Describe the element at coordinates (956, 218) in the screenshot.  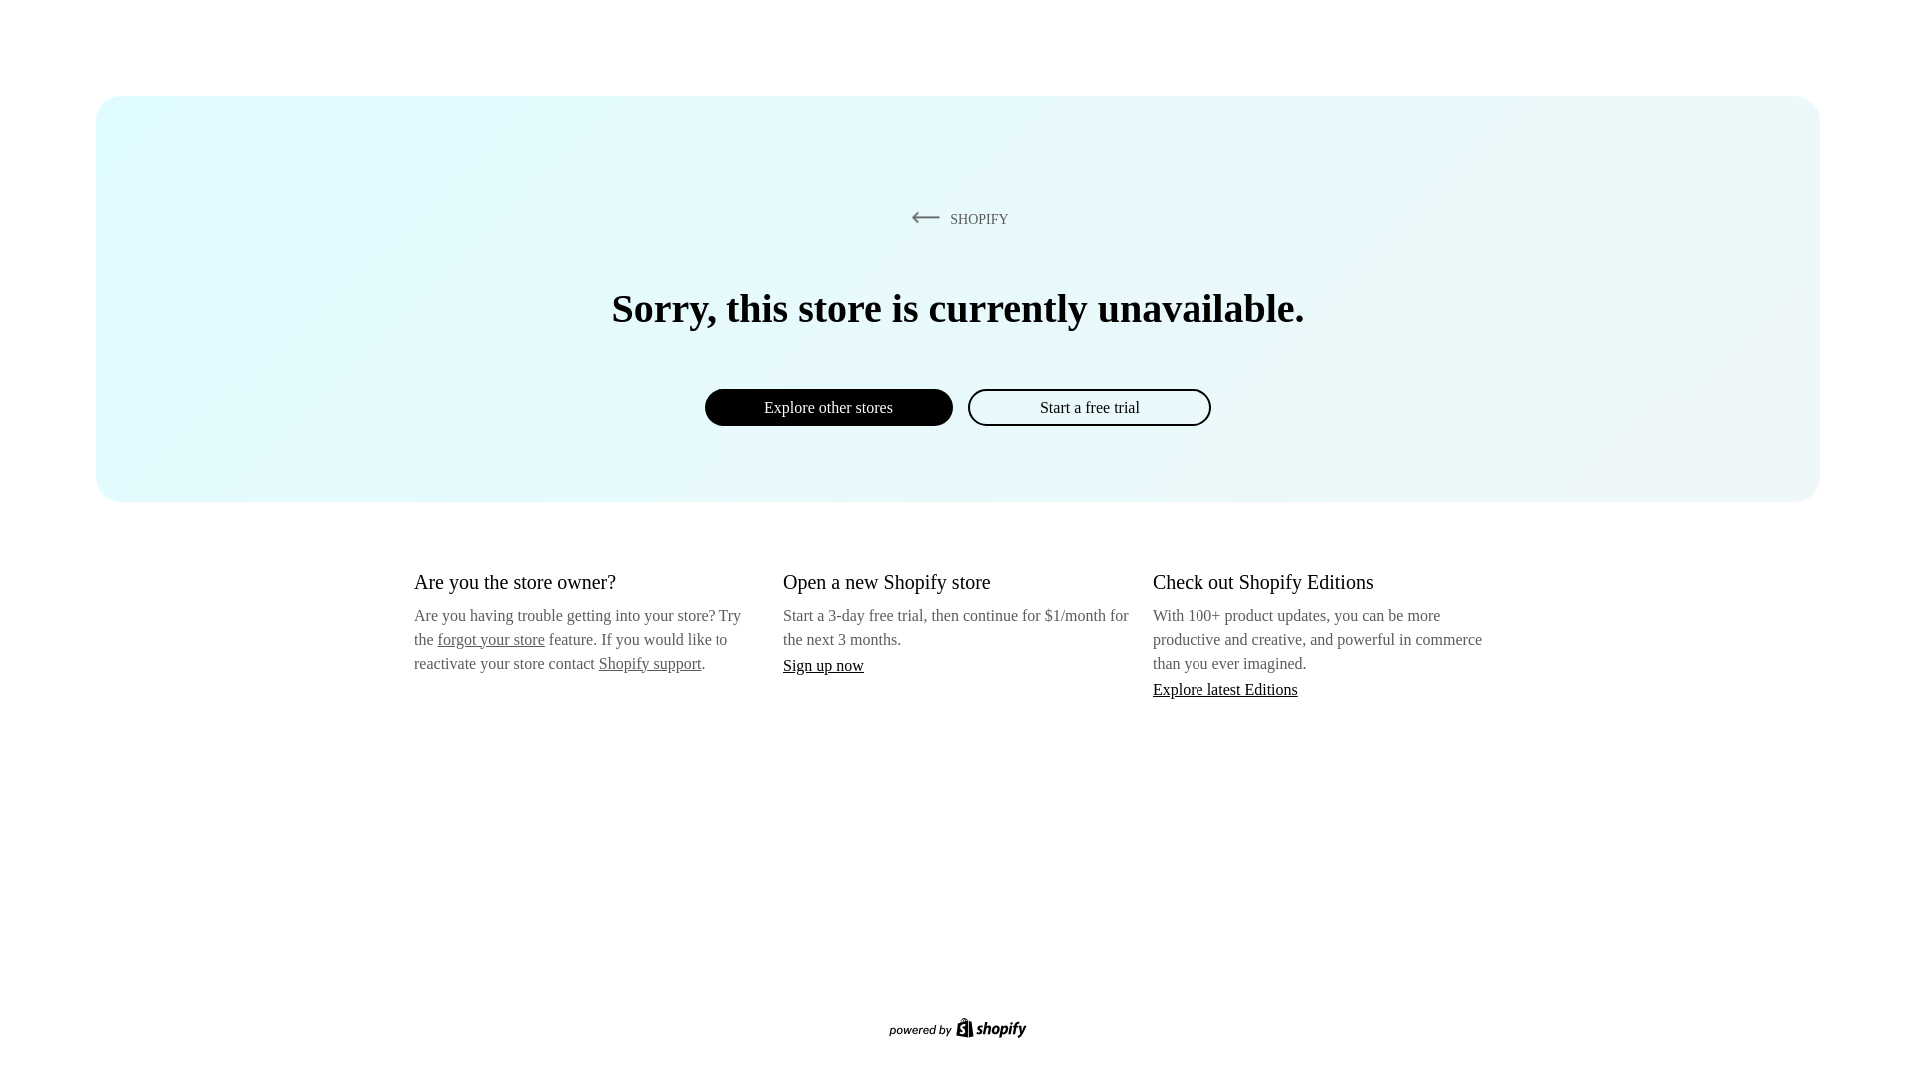
I see `SHOPIFY` at that location.